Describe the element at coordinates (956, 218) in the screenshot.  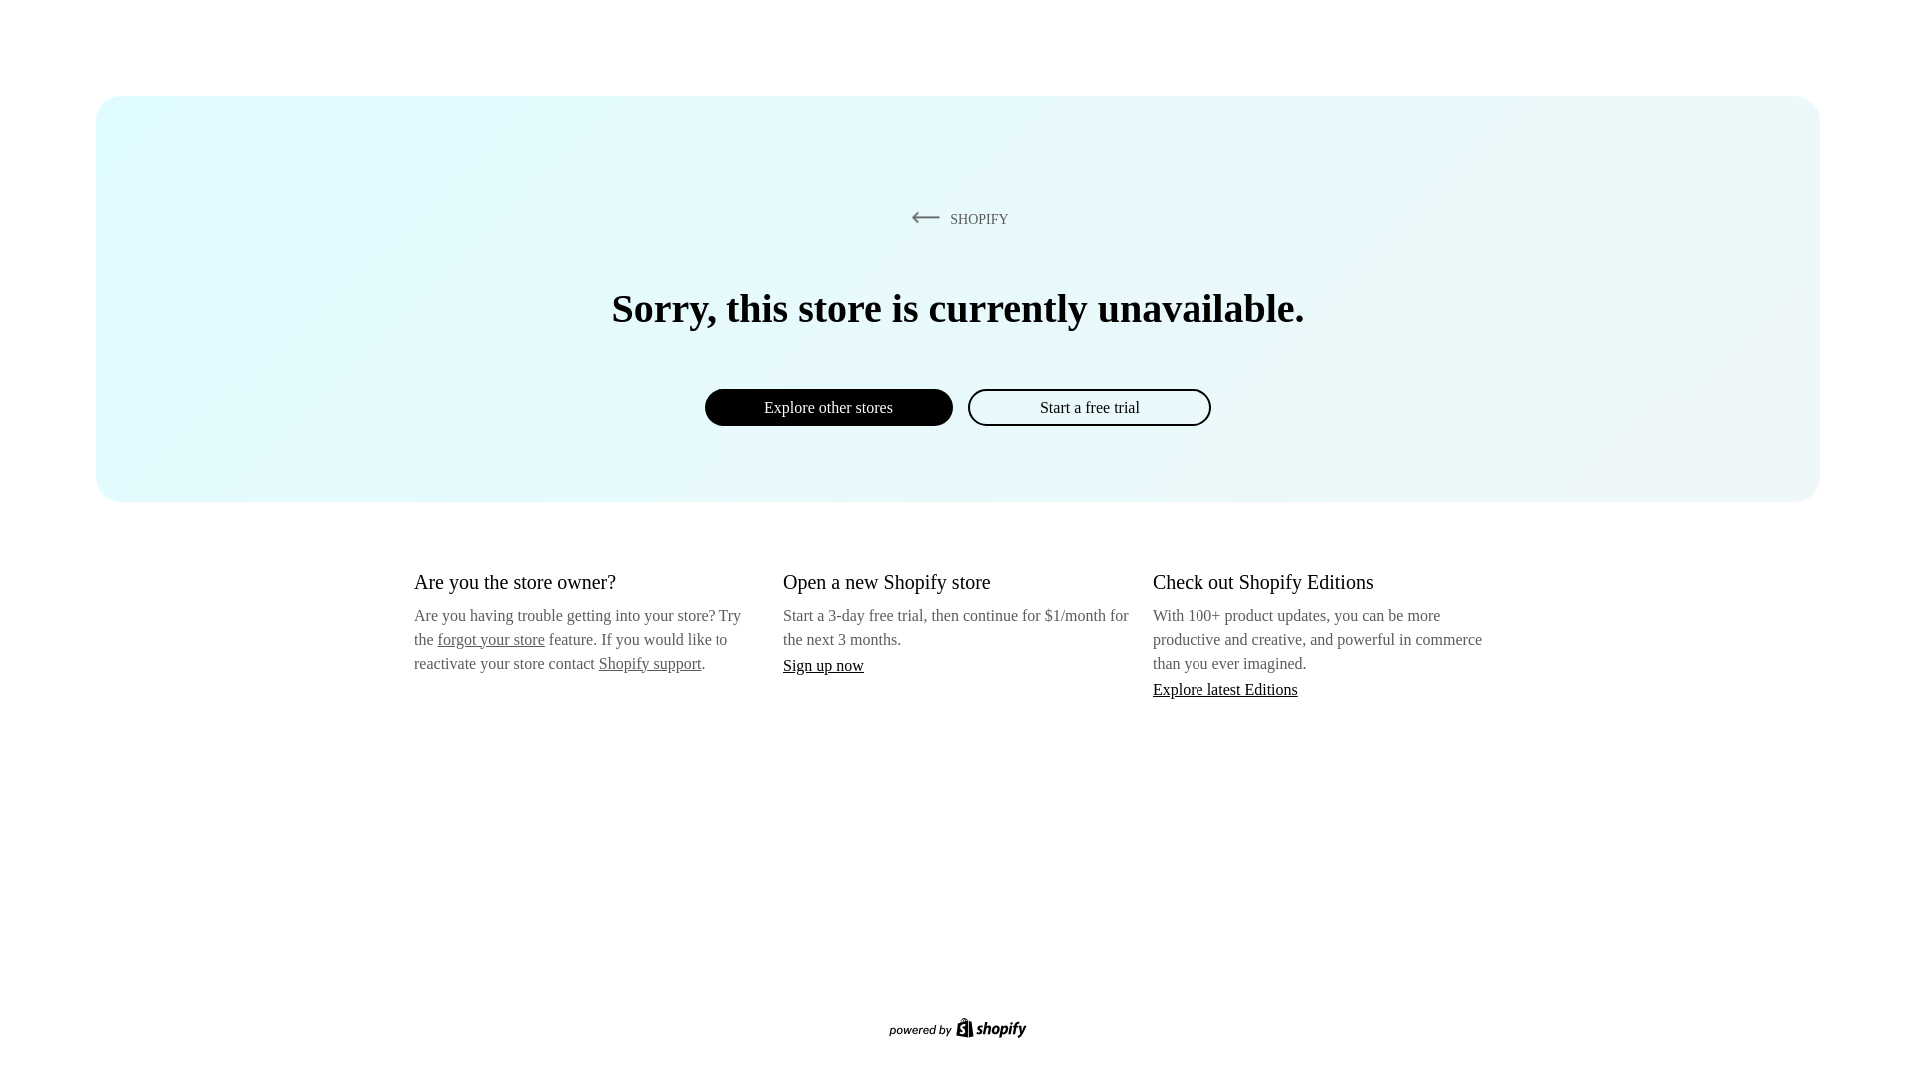
I see `SHOPIFY` at that location.